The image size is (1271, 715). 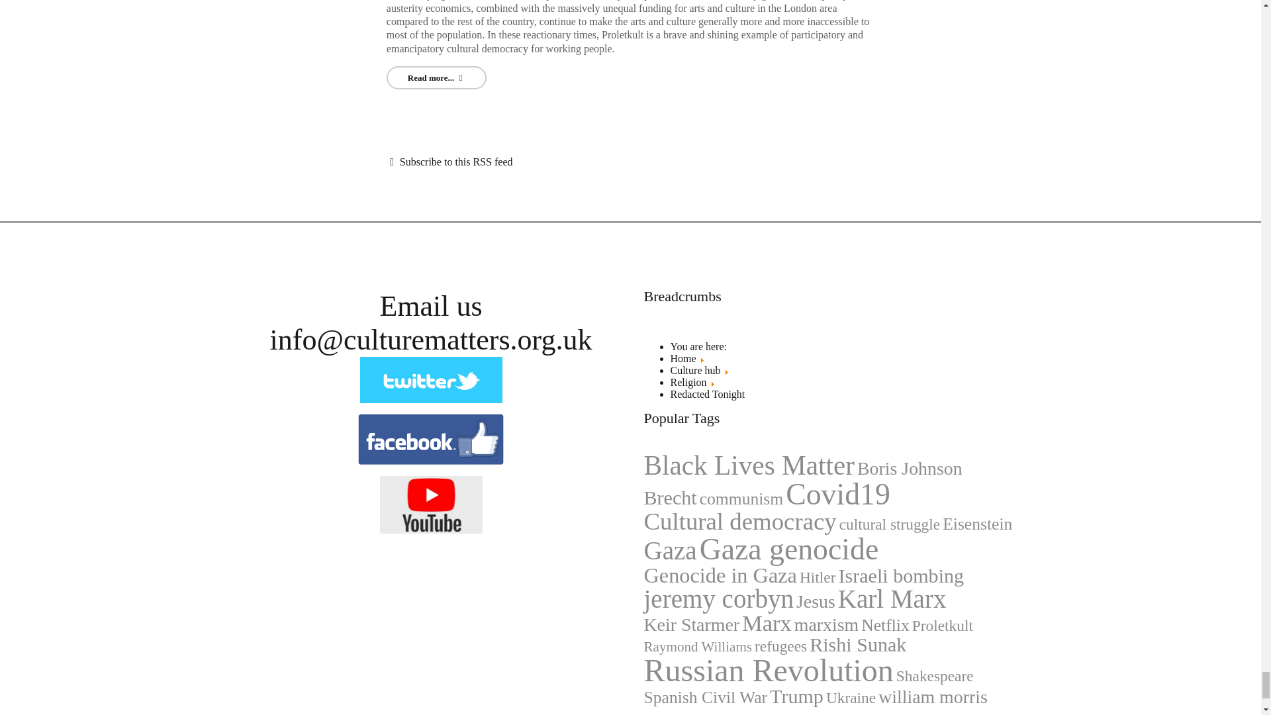 What do you see at coordinates (838, 494) in the screenshot?
I see `16 items tagged with Covid19` at bounding box center [838, 494].